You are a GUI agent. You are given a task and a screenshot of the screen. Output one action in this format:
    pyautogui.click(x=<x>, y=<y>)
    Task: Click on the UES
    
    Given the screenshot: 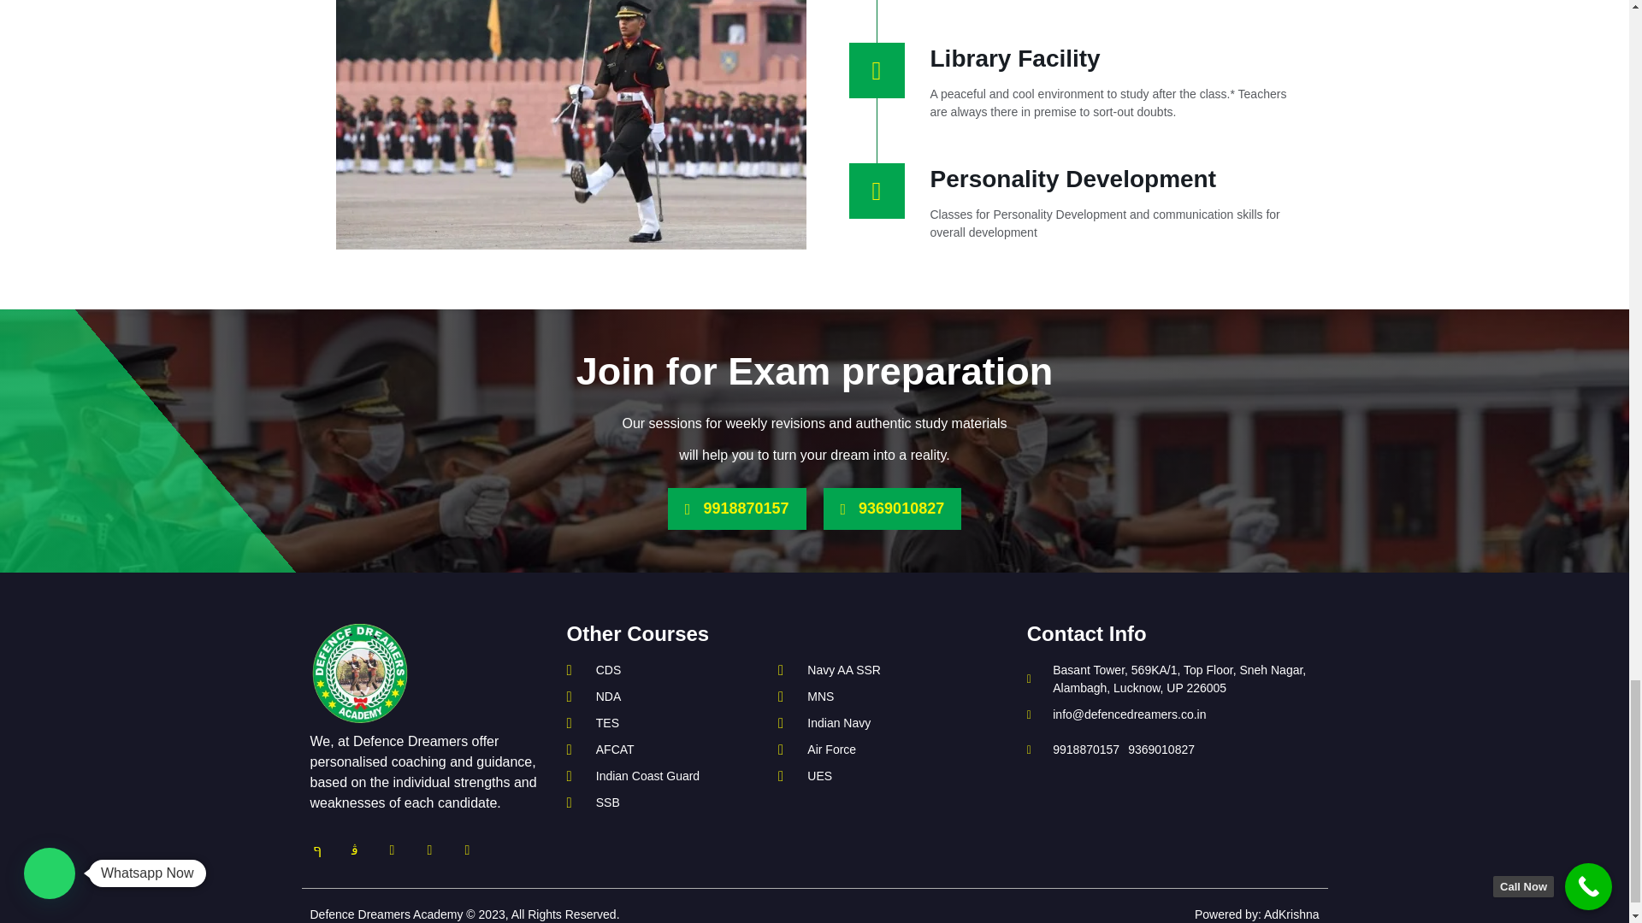 What is the action you would take?
    pyautogui.click(x=867, y=776)
    